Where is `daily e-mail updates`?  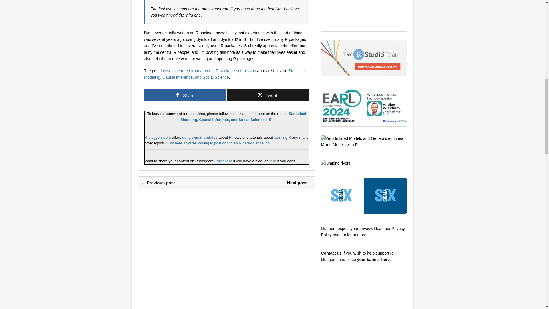 daily e-mail updates is located at coordinates (200, 137).